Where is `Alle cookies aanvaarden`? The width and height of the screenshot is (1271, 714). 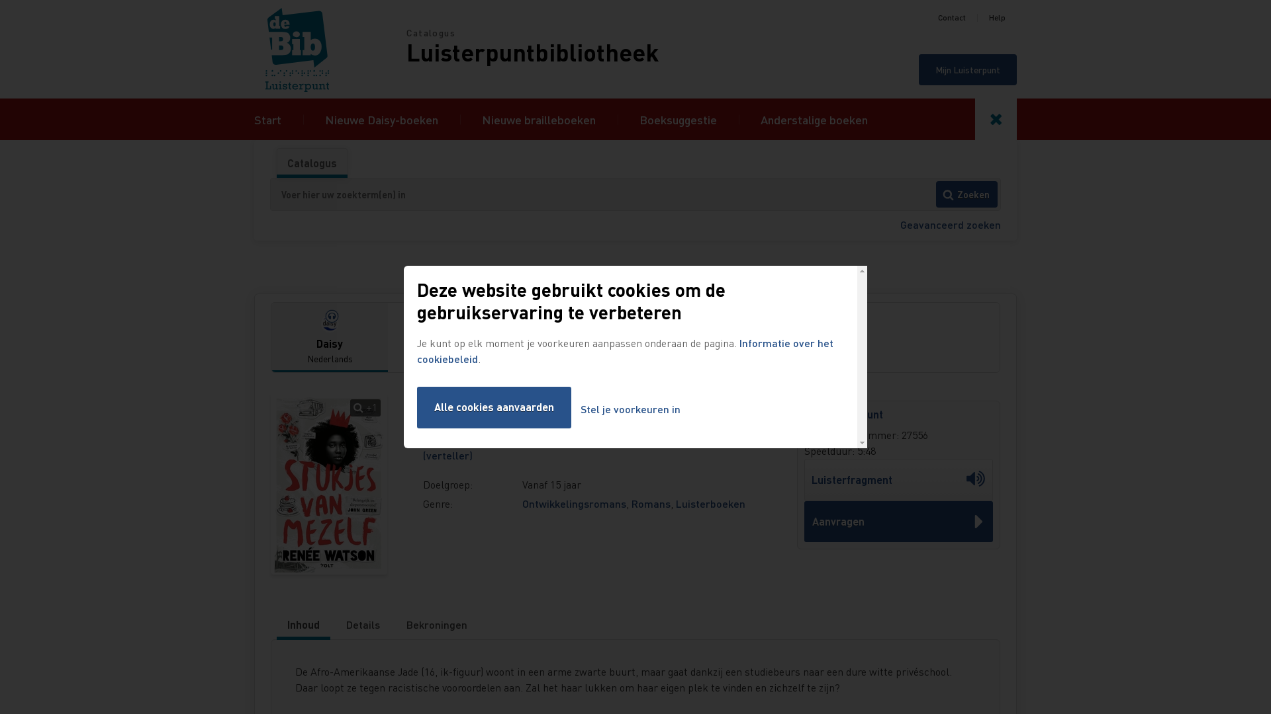
Alle cookies aanvaarden is located at coordinates (494, 407).